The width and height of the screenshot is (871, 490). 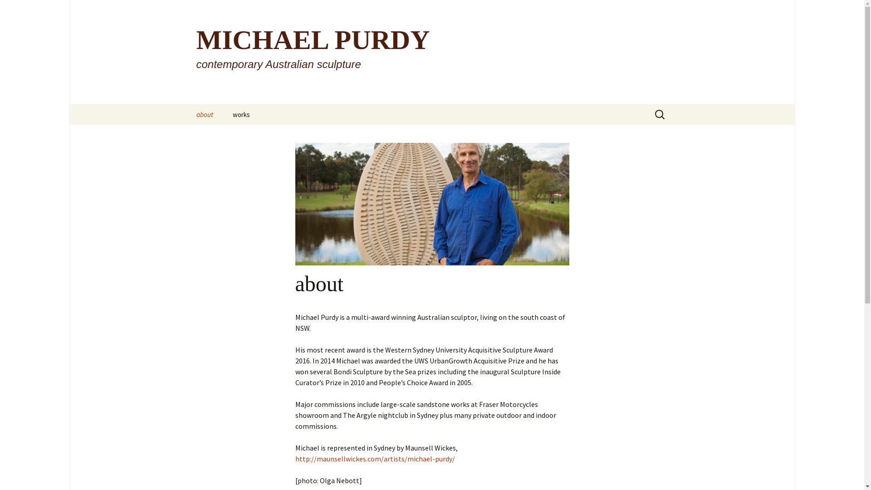 What do you see at coordinates (232, 135) in the screenshot?
I see `contact` at bounding box center [232, 135].